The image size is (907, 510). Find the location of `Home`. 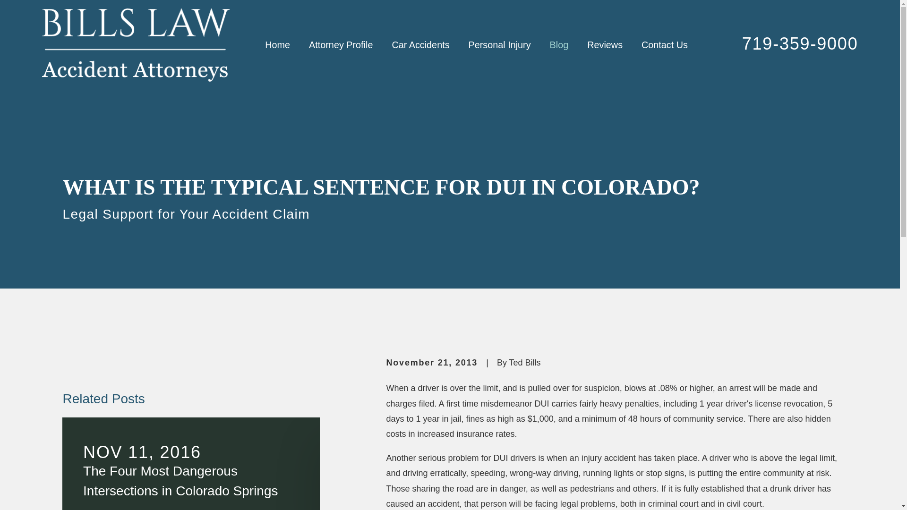

Home is located at coordinates (135, 45).